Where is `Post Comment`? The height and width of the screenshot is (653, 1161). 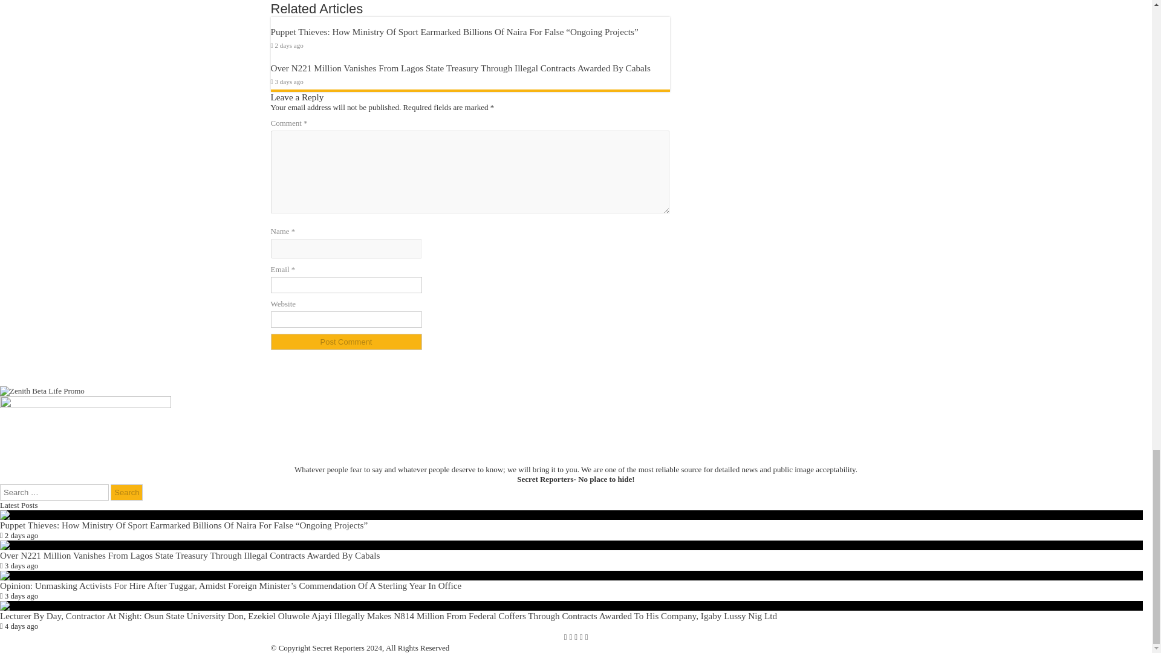
Post Comment is located at coordinates (346, 341).